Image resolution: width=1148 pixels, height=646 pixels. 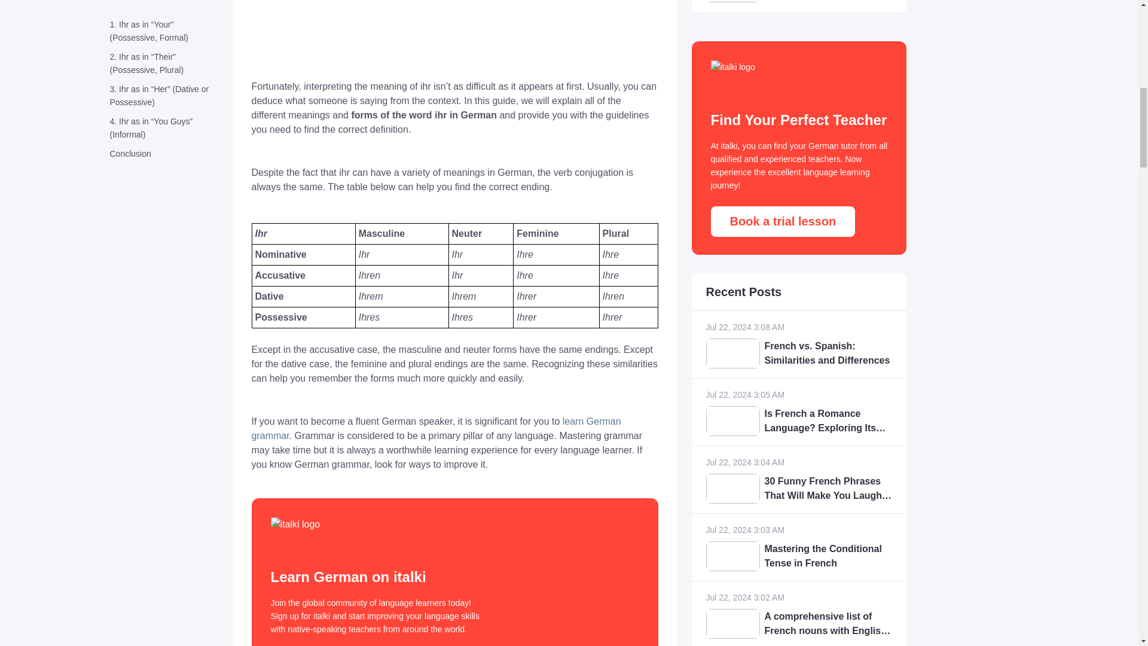 I want to click on Book a trial lesson, so click(x=783, y=221).